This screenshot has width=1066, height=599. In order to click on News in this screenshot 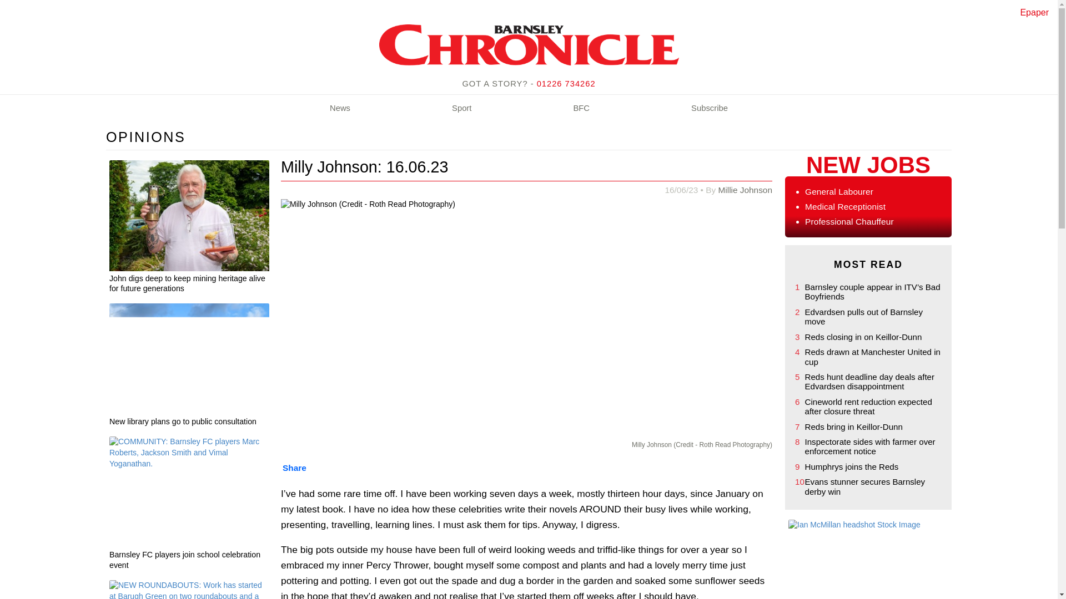, I will do `click(340, 109)`.